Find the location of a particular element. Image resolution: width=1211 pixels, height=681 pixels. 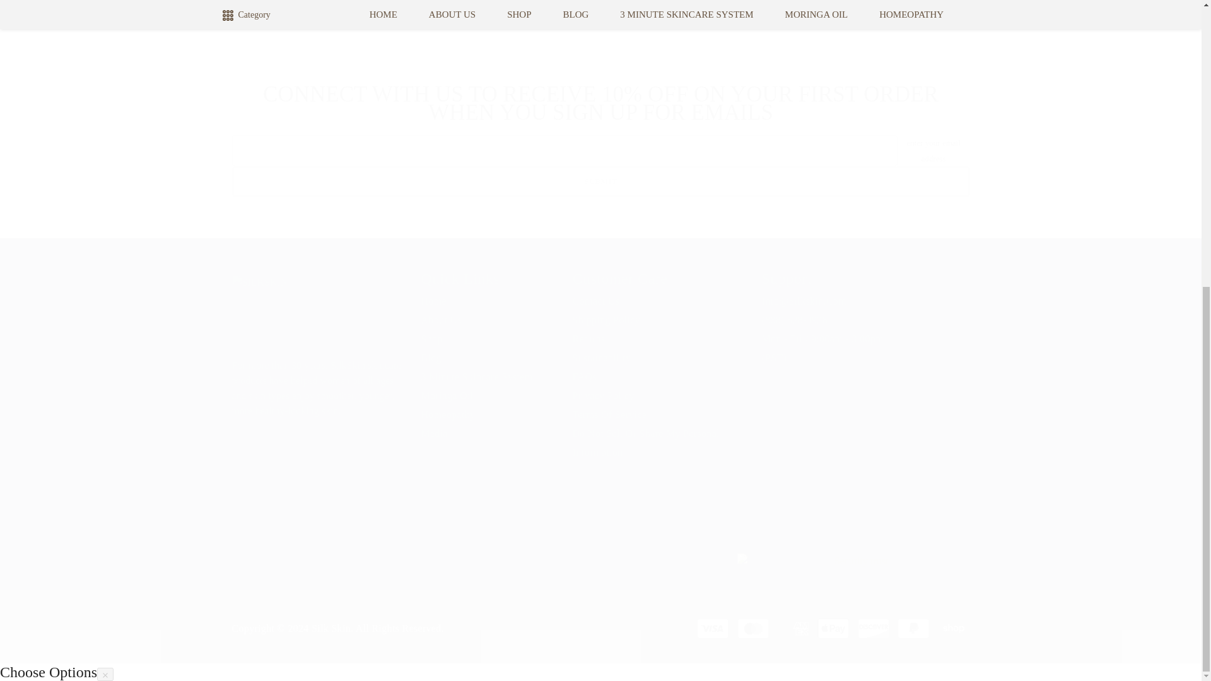

American Express is located at coordinates (600, 166).